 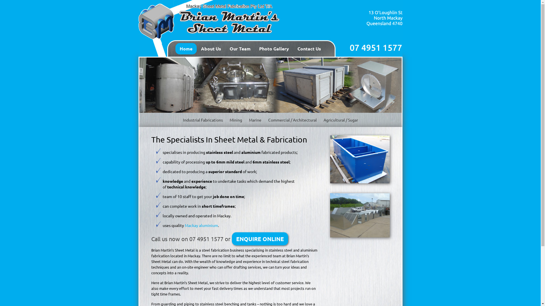 I want to click on image015, so click(x=360, y=215).